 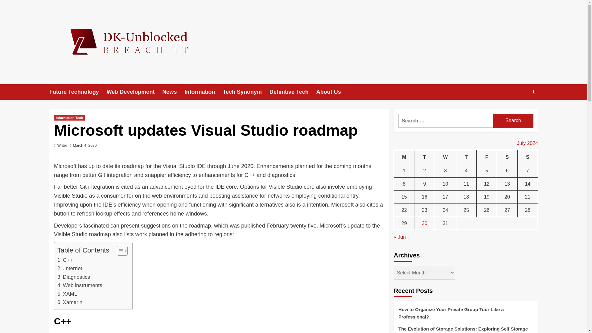 I want to click on Web instruments, so click(x=80, y=285).